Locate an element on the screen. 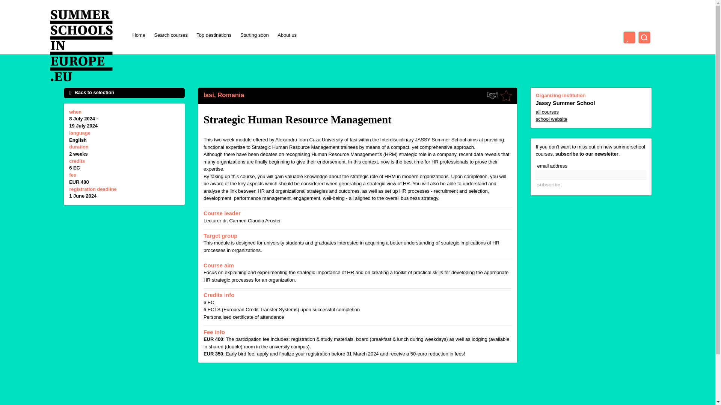 The image size is (721, 405). search is located at coordinates (644, 37).